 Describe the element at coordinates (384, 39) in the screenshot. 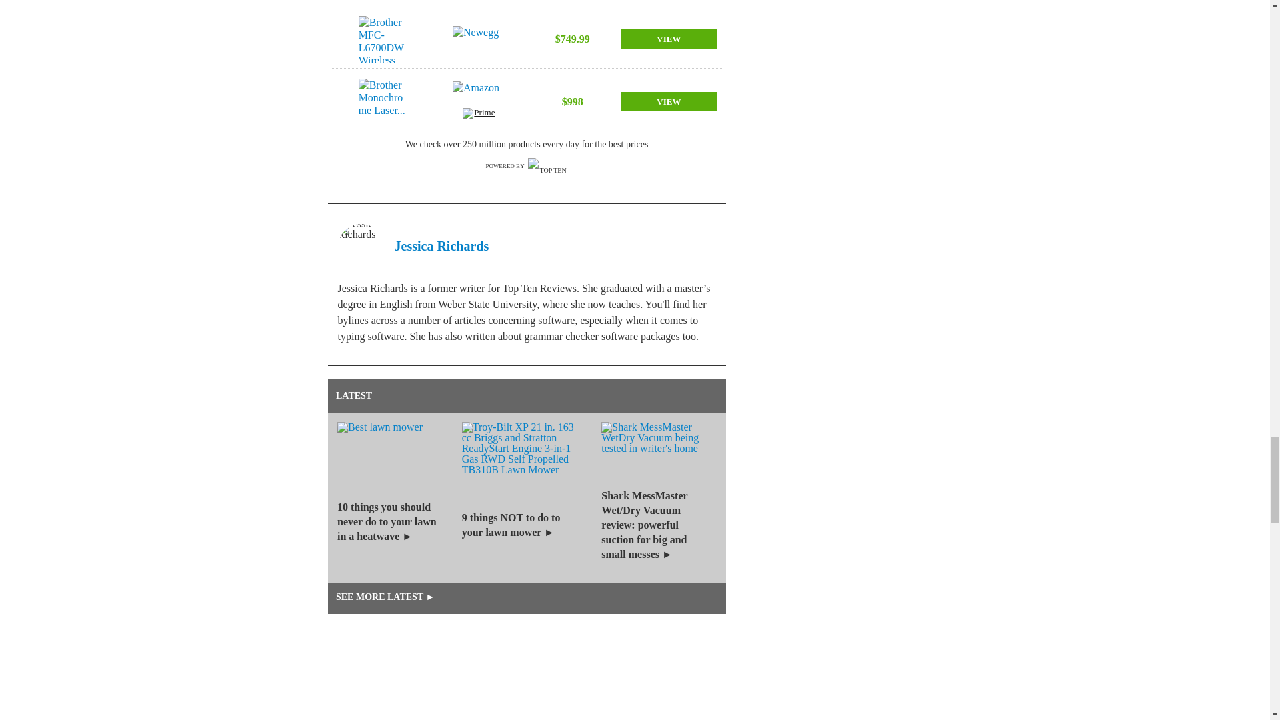

I see `Brother MFC-L6700DW Wireless...` at that location.